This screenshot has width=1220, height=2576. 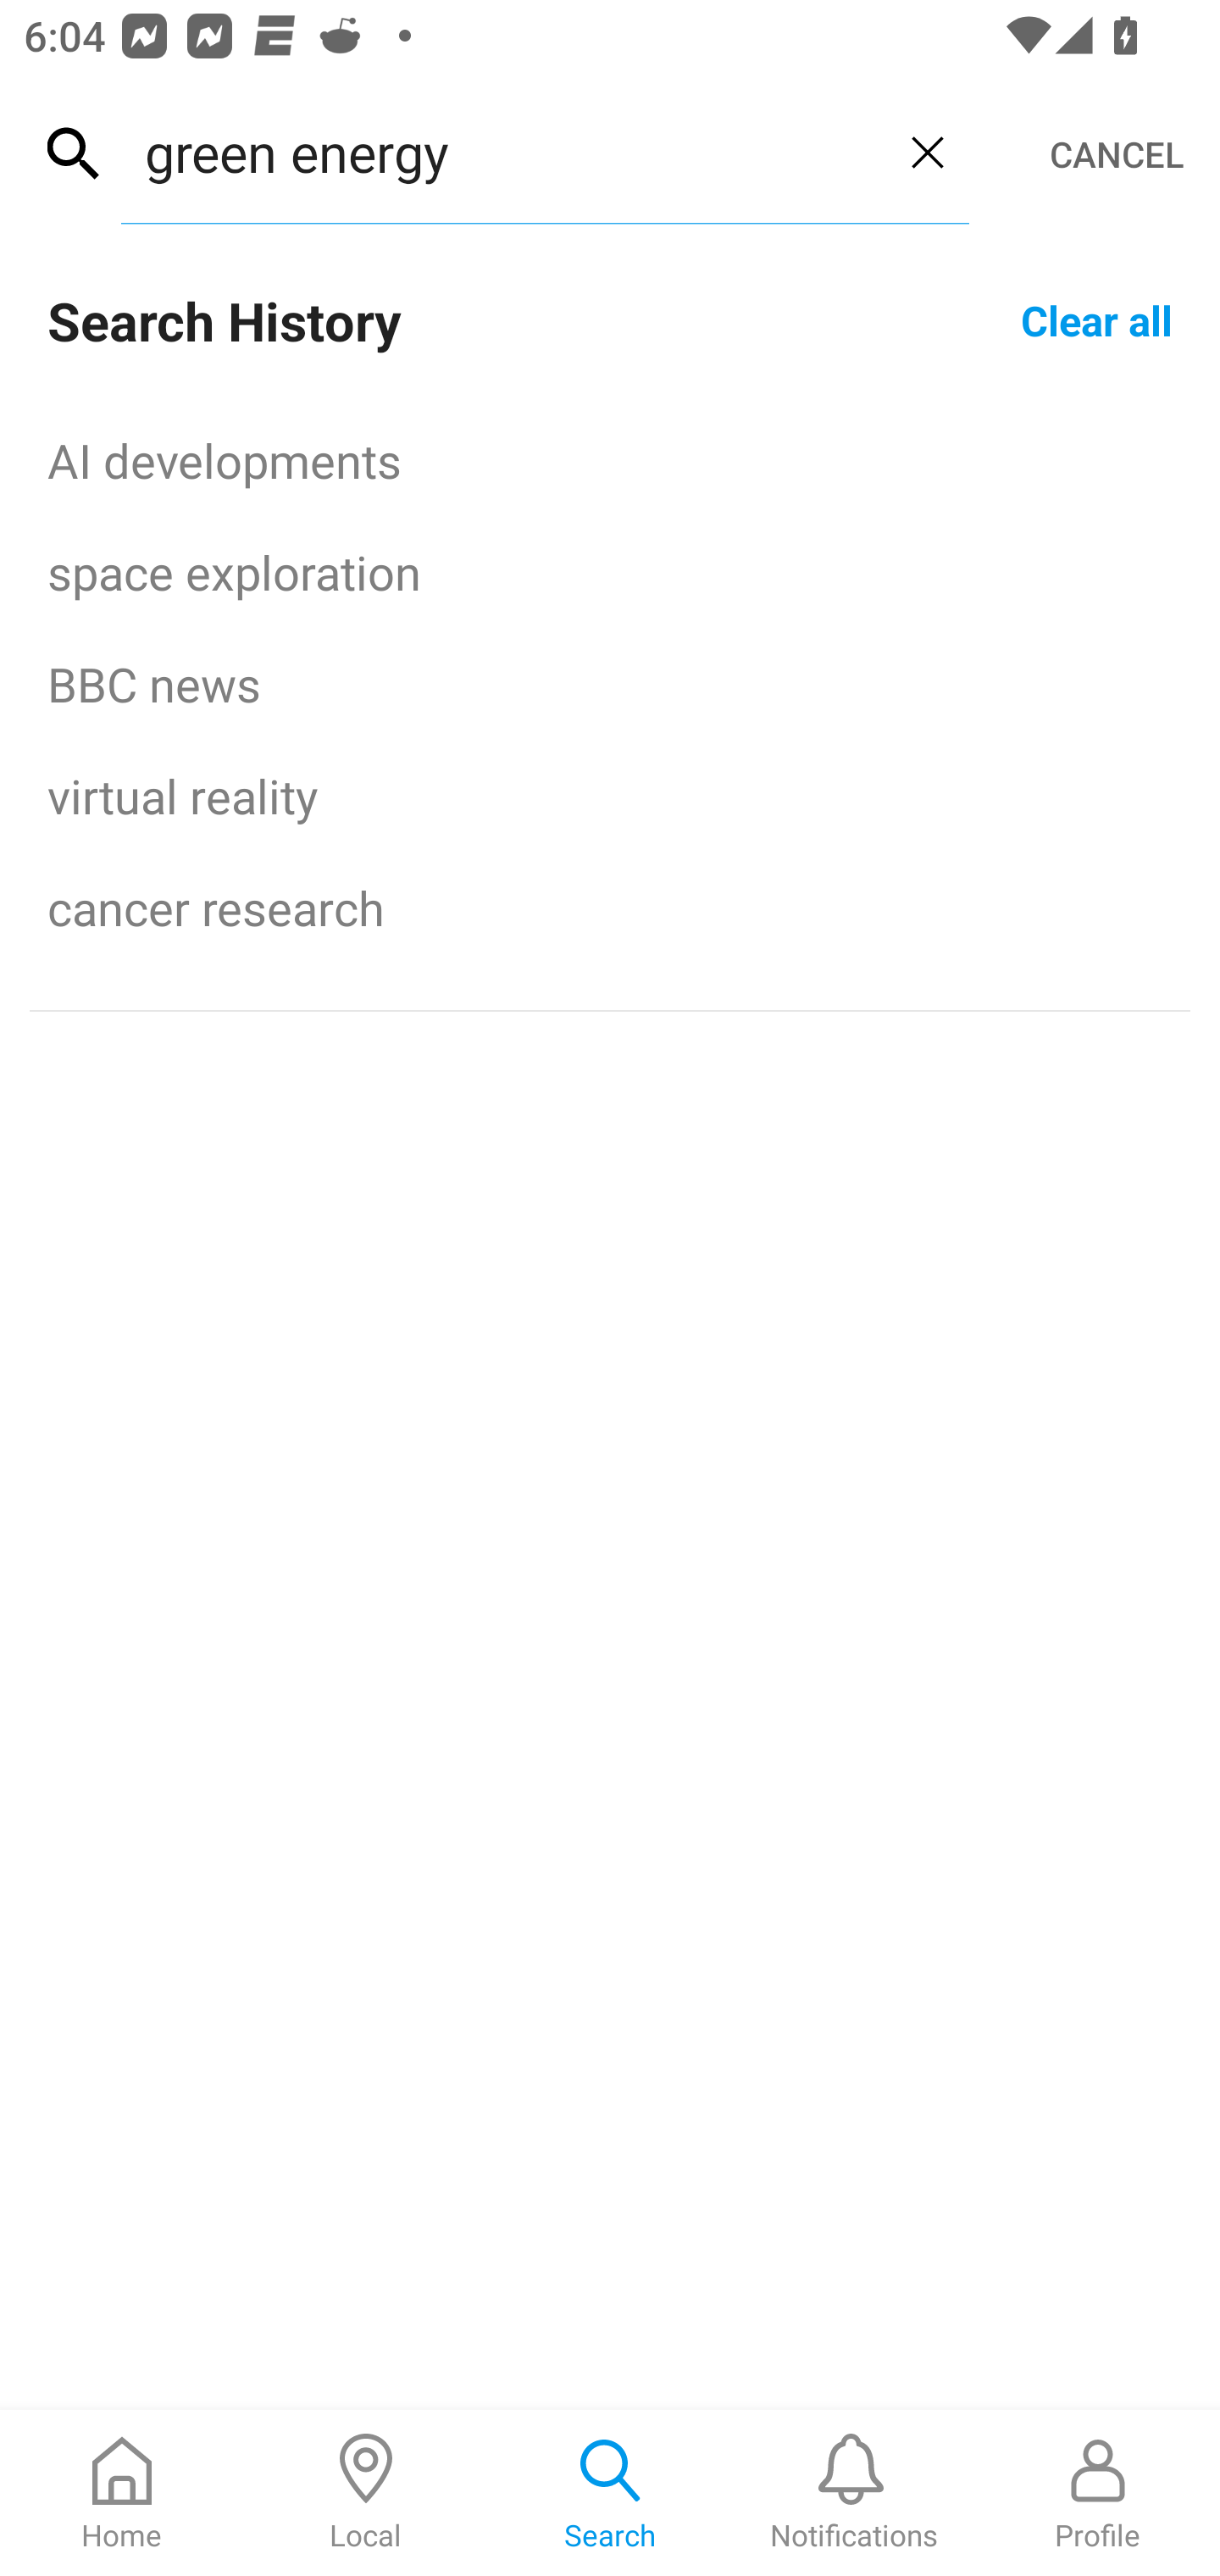 I want to click on space exploration, so click(x=610, y=571).